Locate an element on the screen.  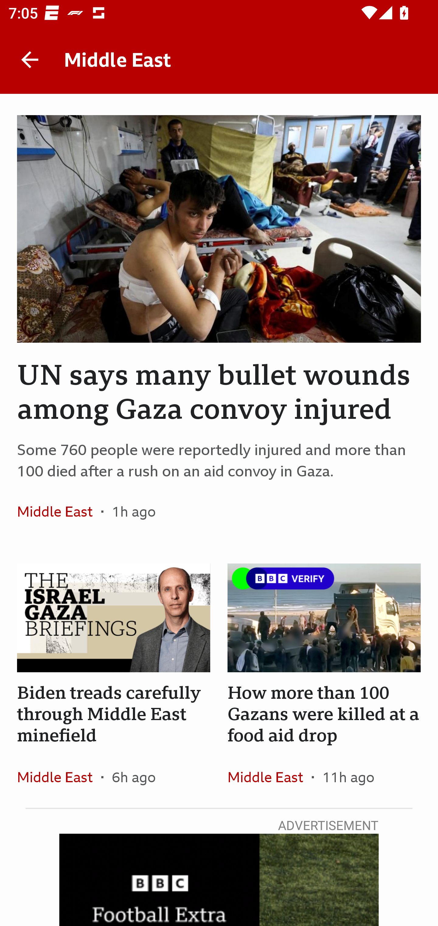
Middle East In the section Middle East is located at coordinates (59, 777).